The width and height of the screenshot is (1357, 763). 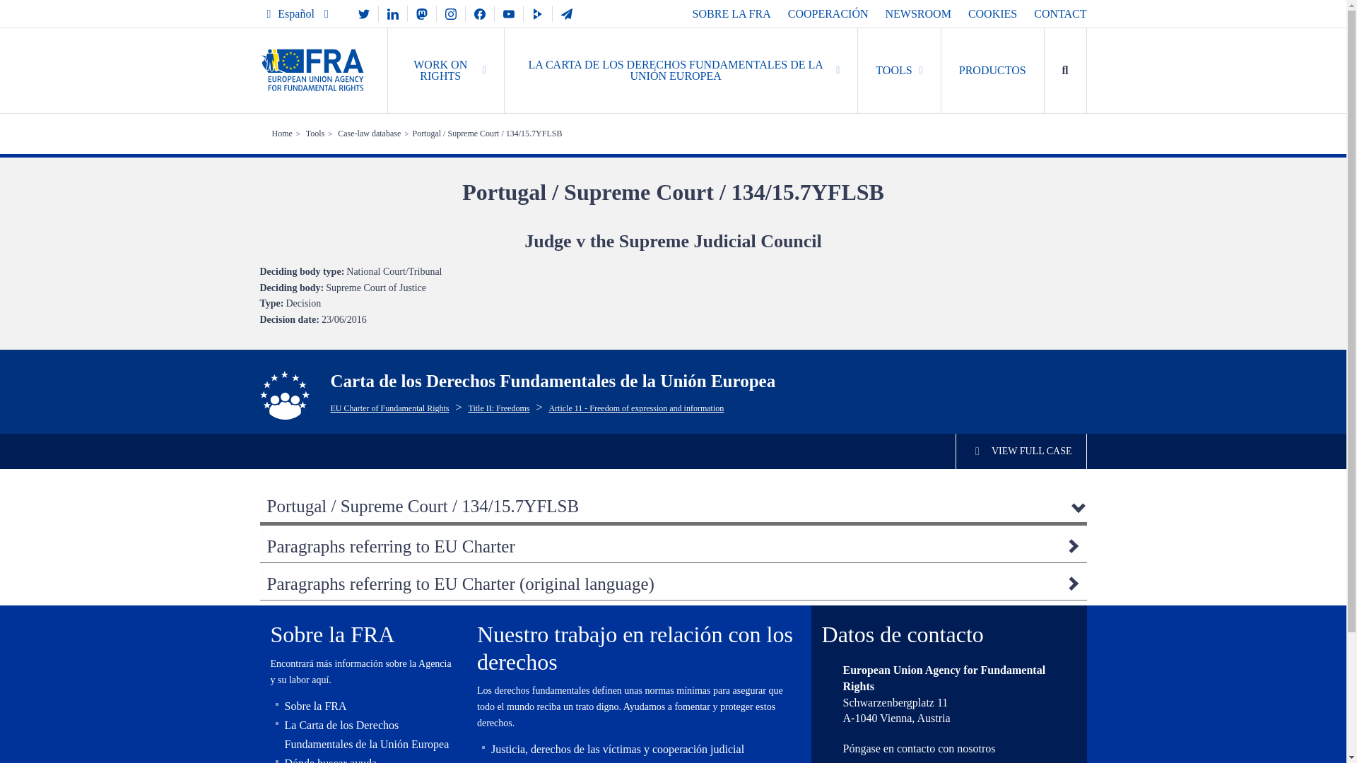 What do you see at coordinates (479, 13) in the screenshot?
I see `Facebook` at bounding box center [479, 13].